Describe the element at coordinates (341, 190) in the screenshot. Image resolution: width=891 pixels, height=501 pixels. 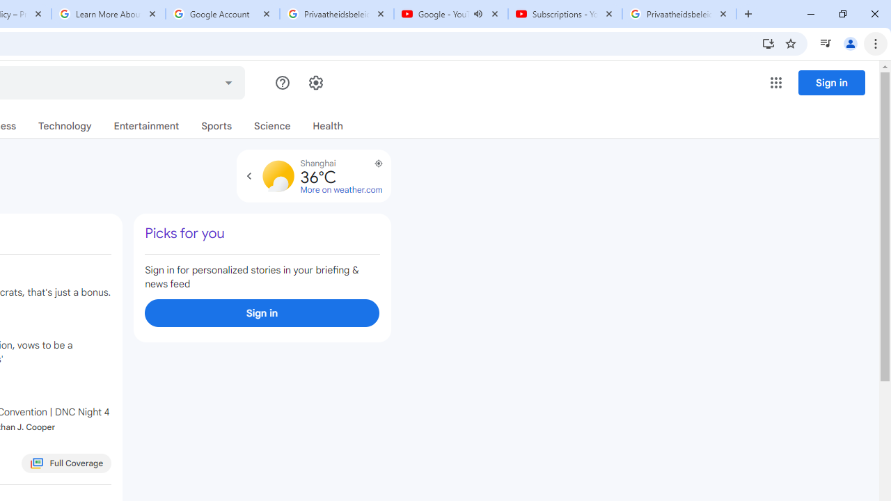
I see `More on weather.com` at that location.